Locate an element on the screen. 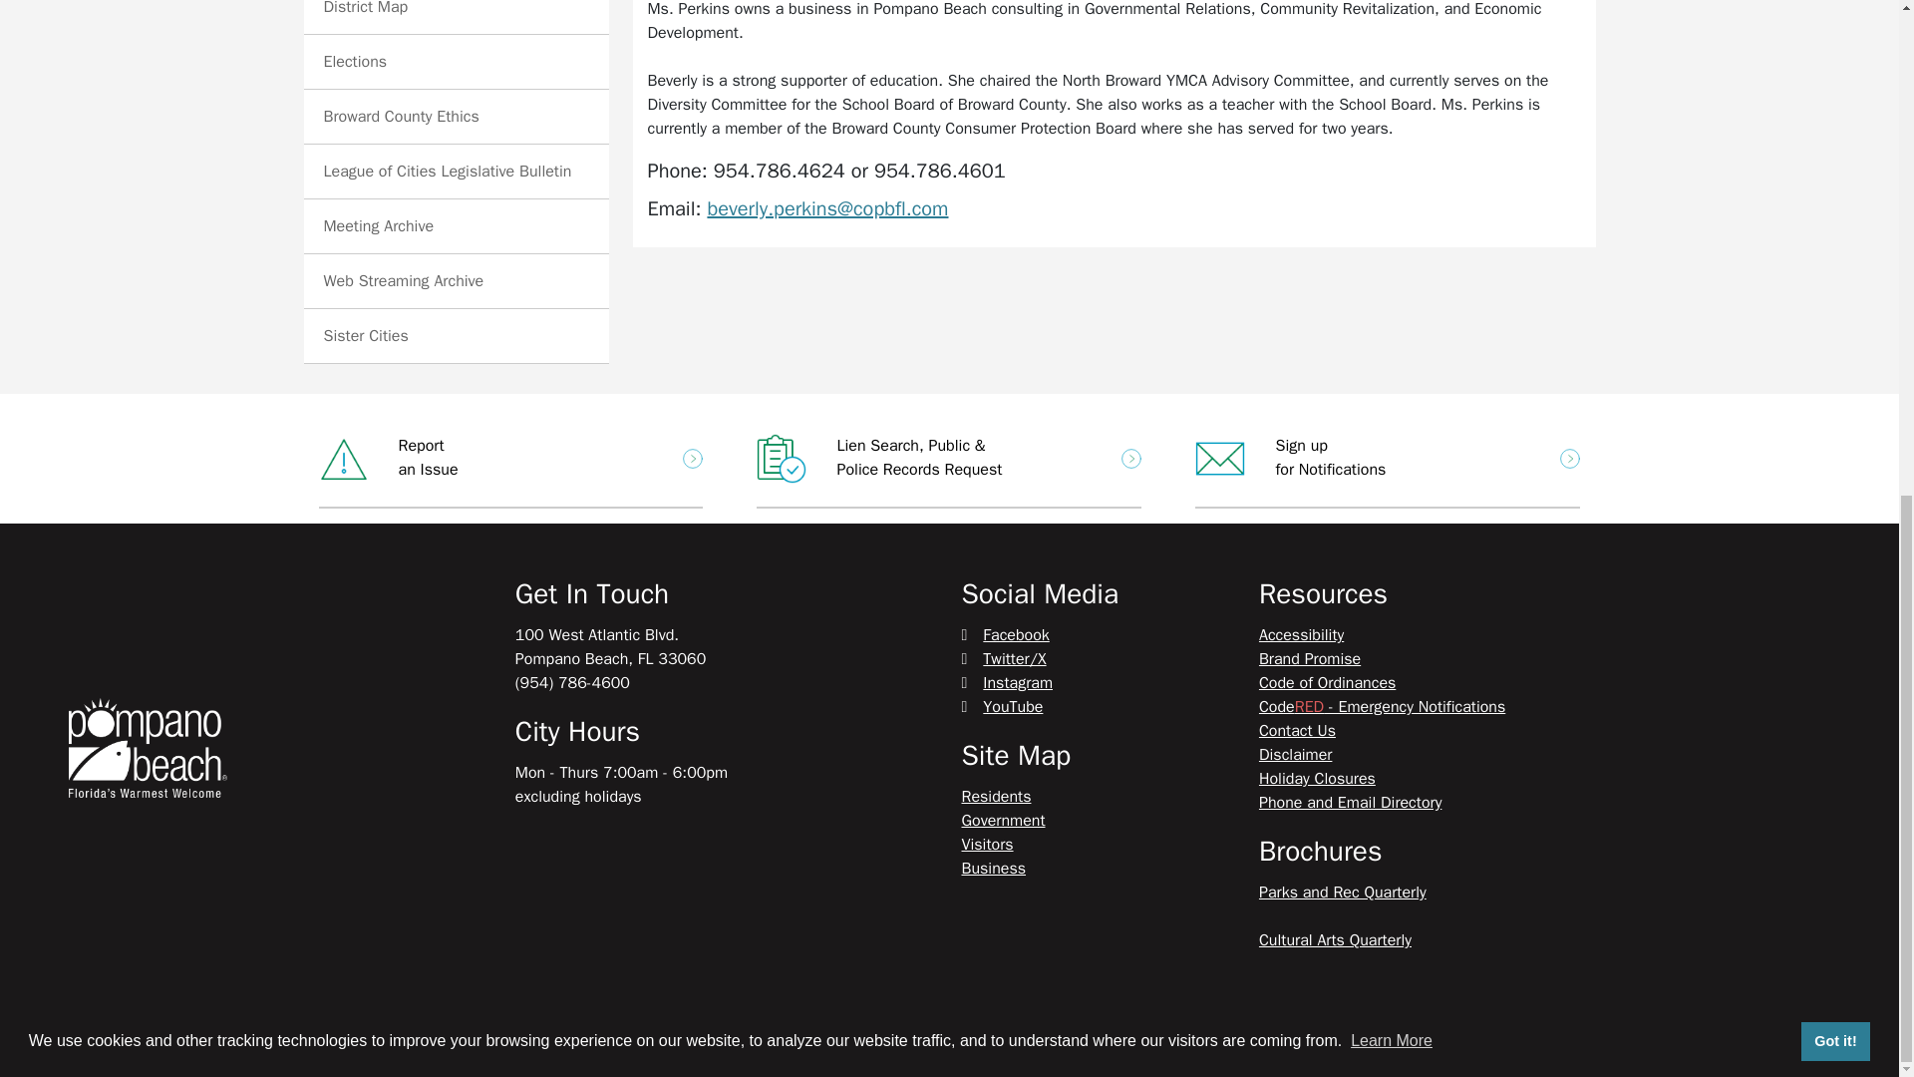  Learn More is located at coordinates (1392, 124).